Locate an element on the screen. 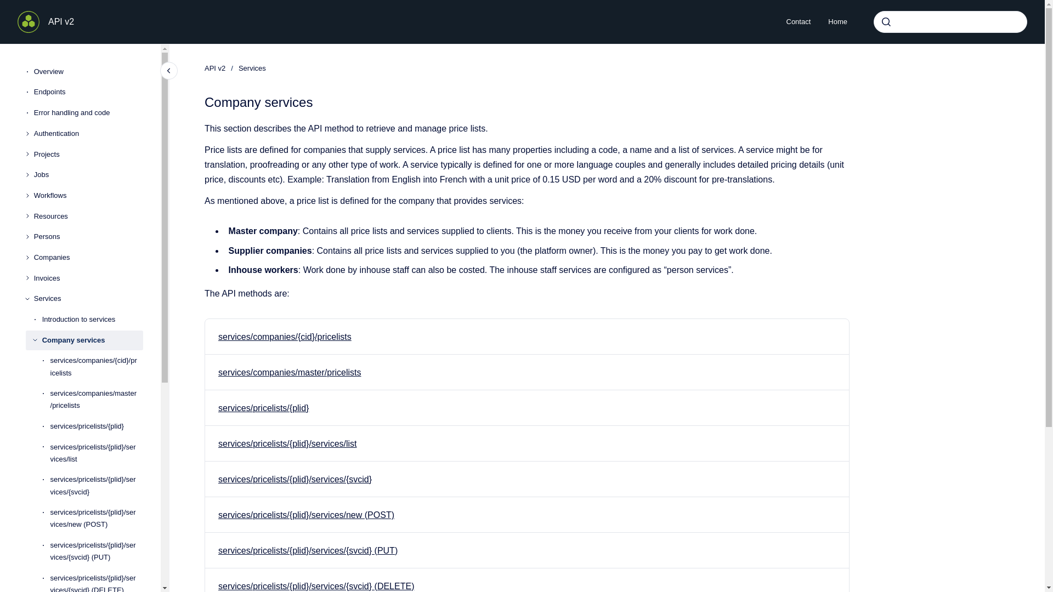 This screenshot has width=1053, height=592. Home is located at coordinates (837, 22).